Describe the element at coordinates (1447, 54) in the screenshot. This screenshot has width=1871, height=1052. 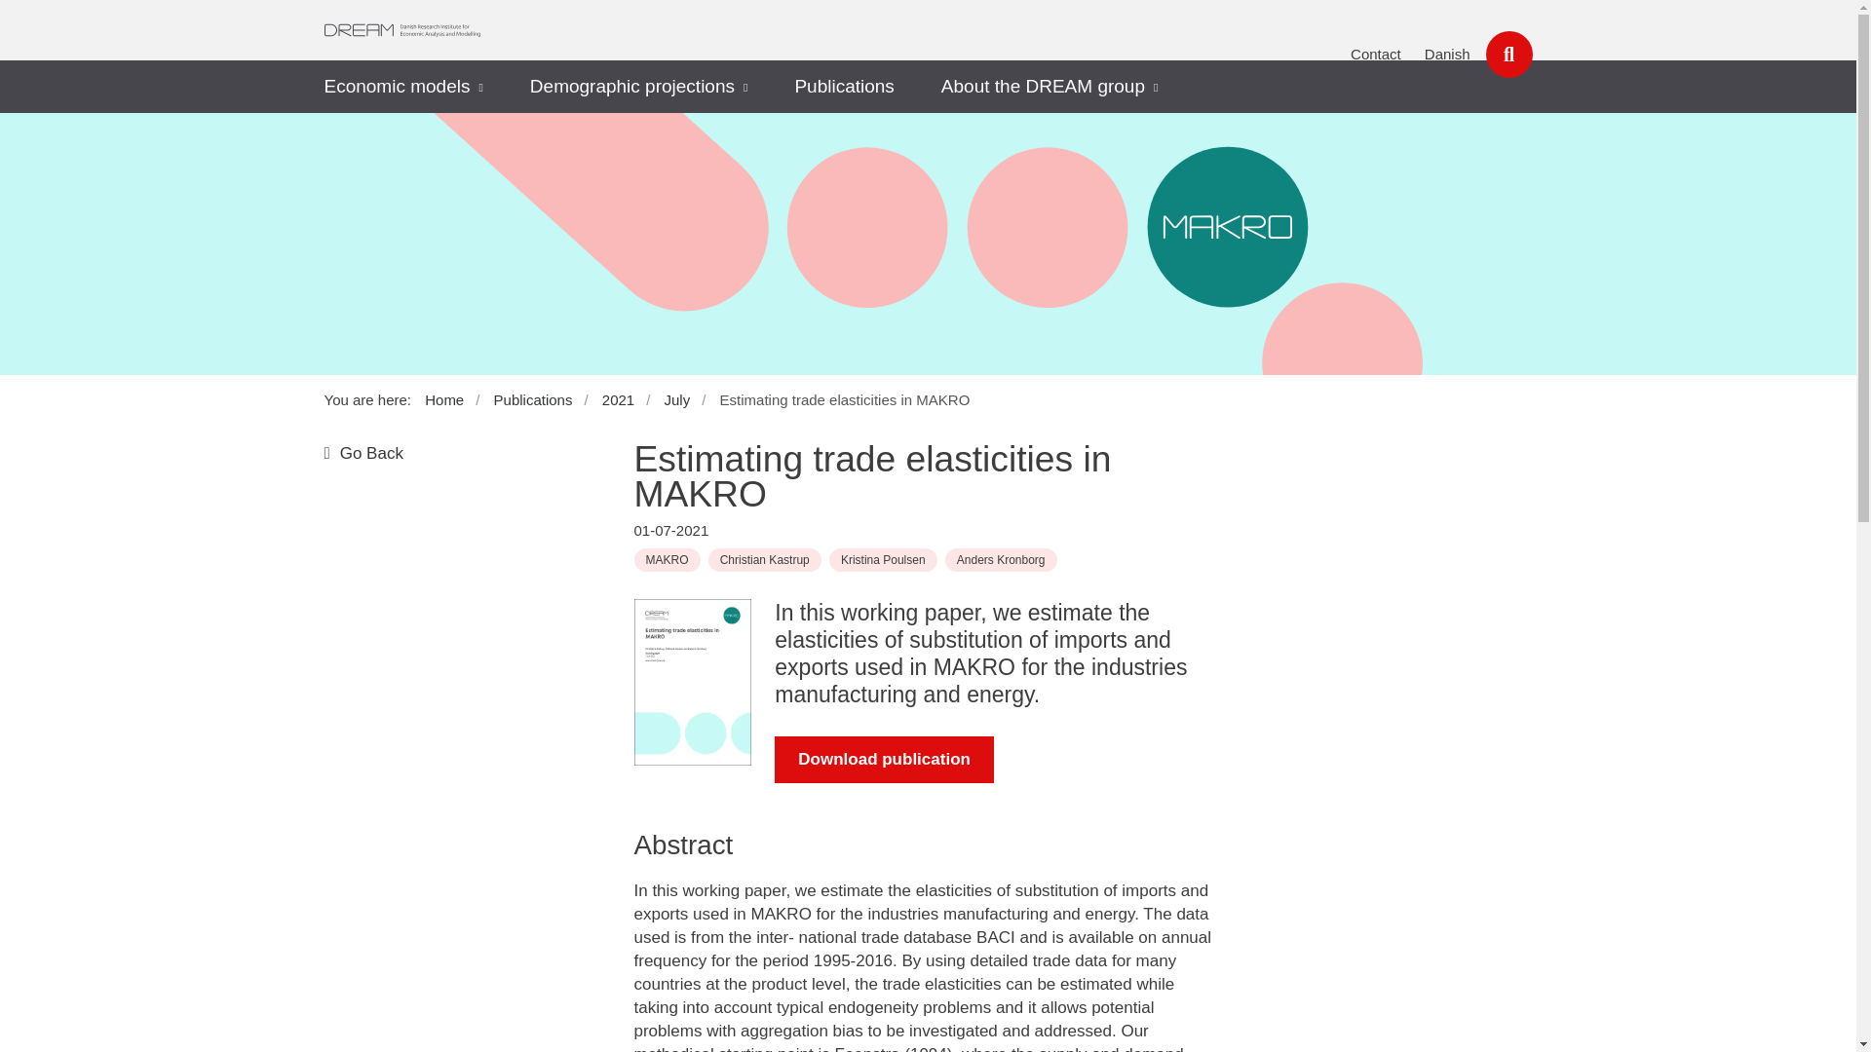
I see `Danish` at that location.